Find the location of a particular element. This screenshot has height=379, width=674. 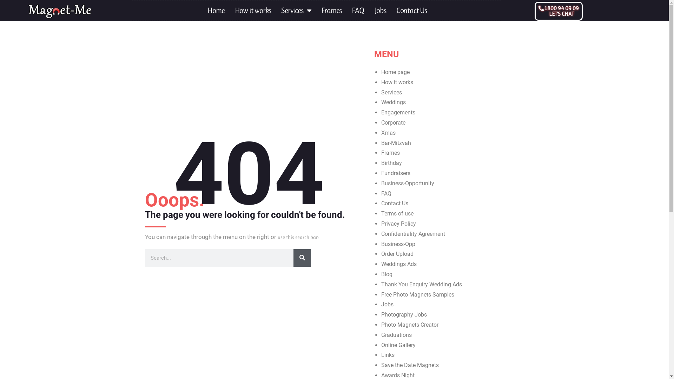

Engagements is located at coordinates (398, 112).